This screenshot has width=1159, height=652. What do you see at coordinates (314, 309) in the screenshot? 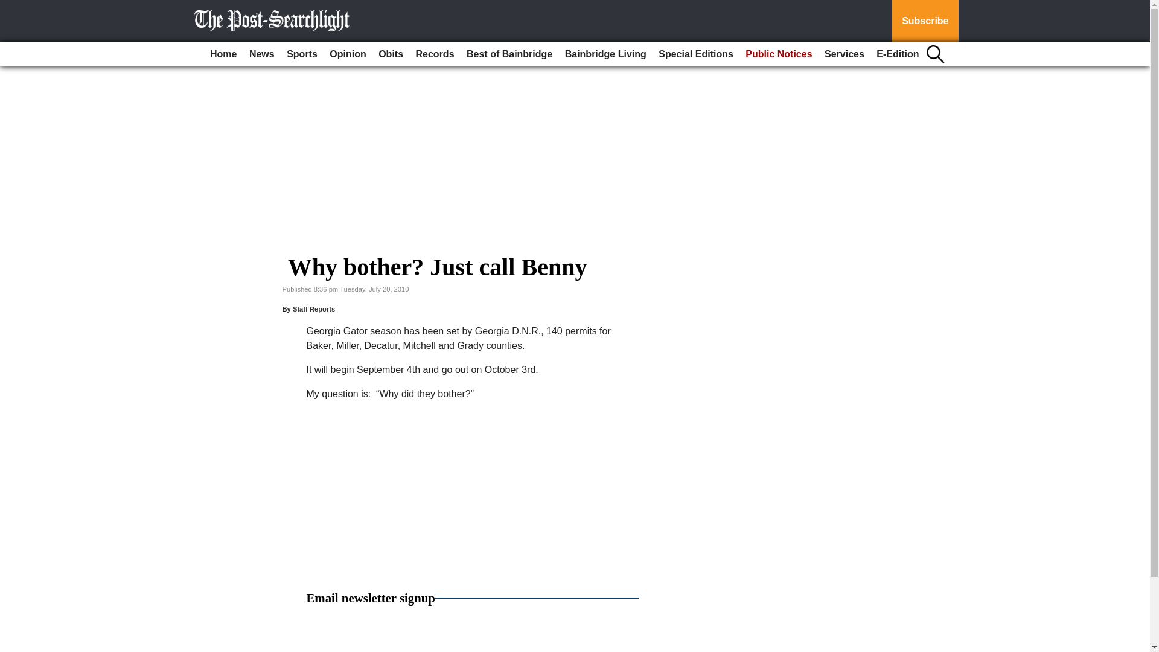
I see `Staff Reports` at bounding box center [314, 309].